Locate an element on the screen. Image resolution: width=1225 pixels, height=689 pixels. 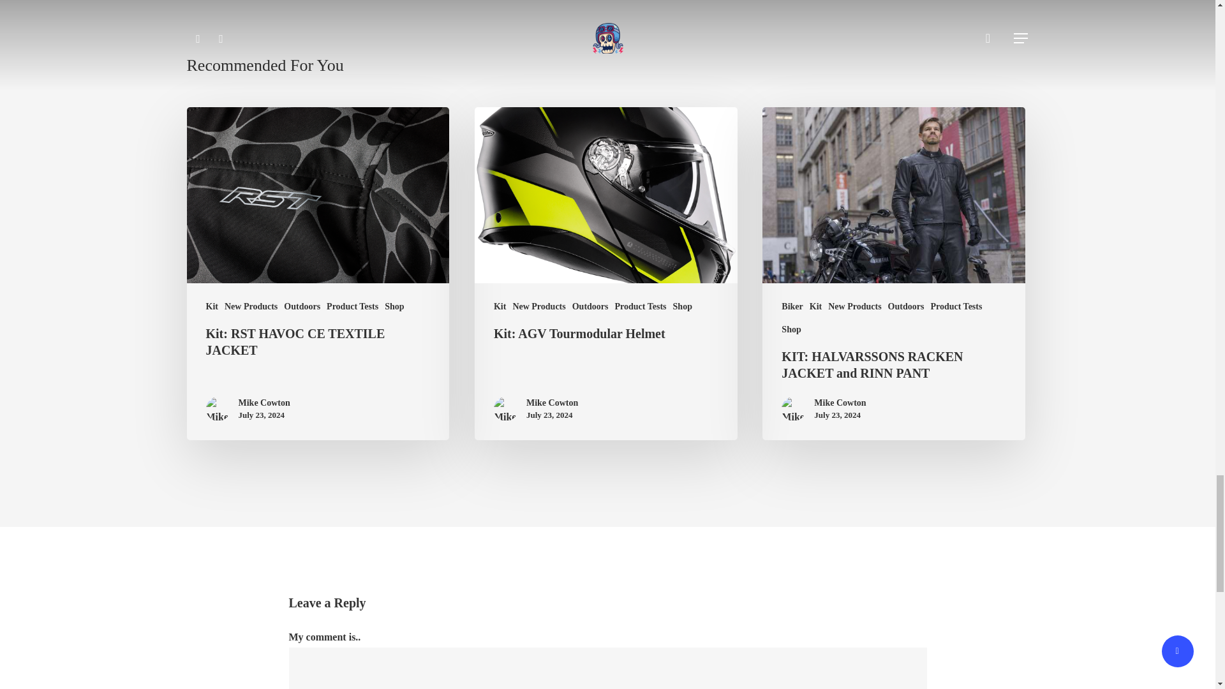
Outdoors is located at coordinates (302, 306).